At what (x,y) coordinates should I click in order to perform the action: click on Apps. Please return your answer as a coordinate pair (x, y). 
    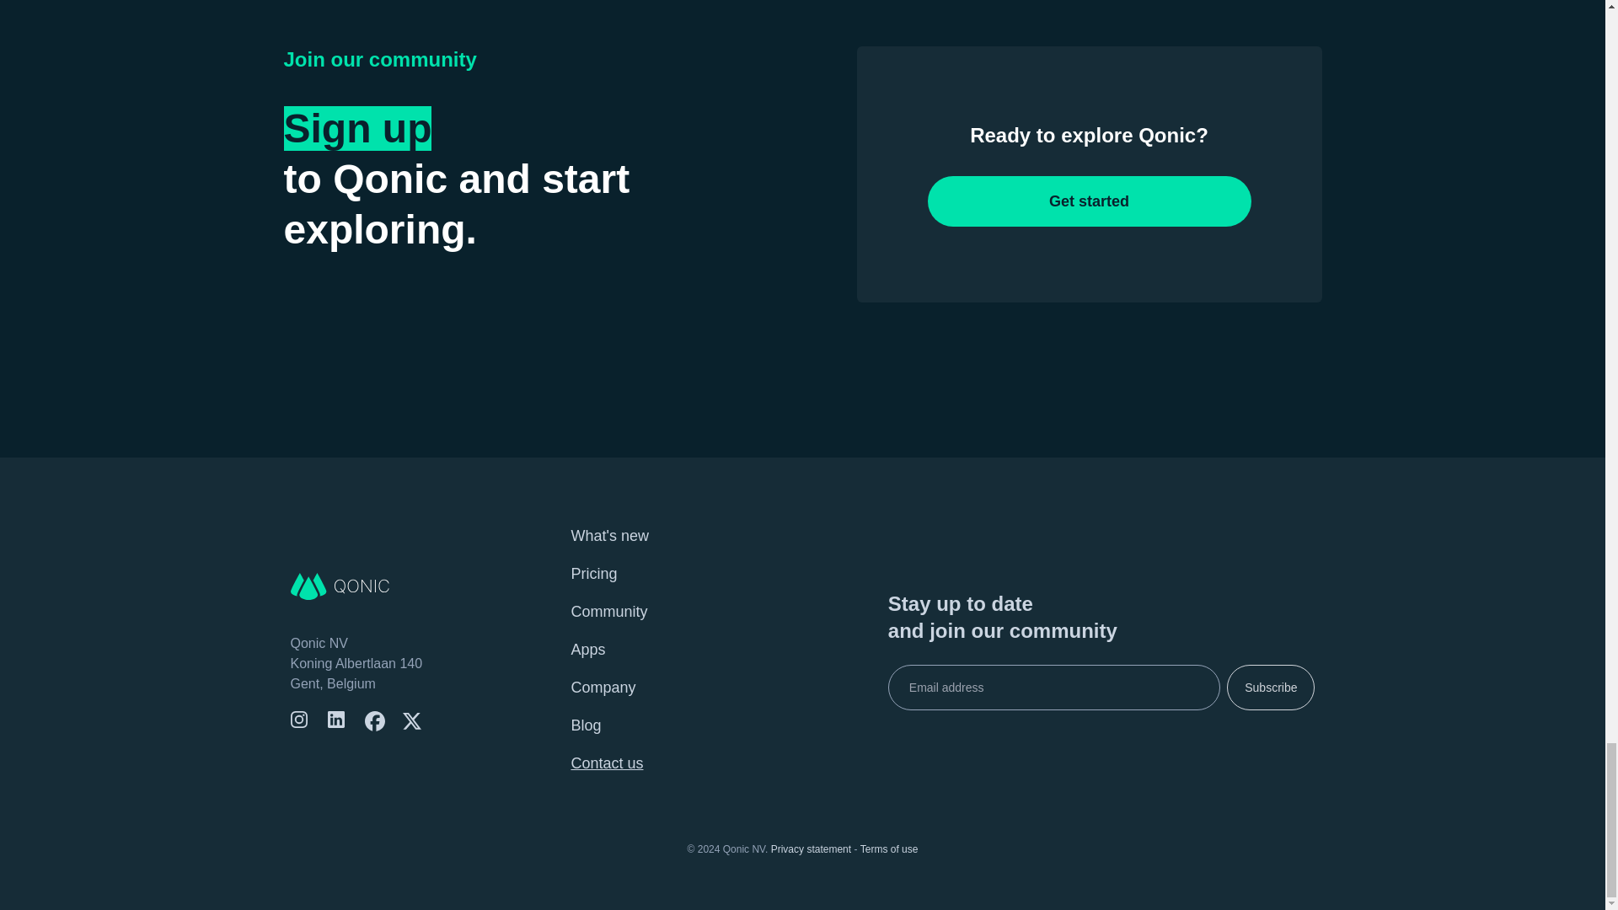
    Looking at the image, I should click on (588, 649).